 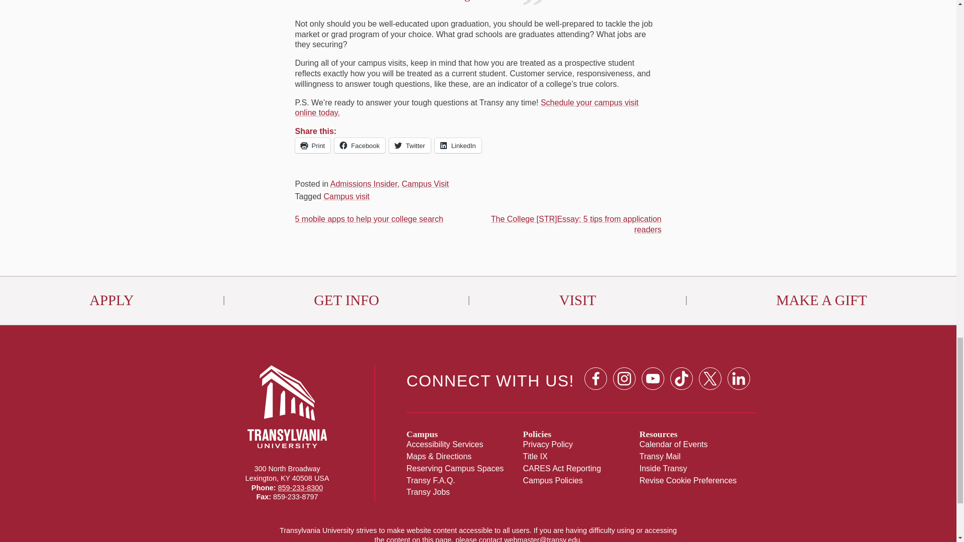 What do you see at coordinates (410, 146) in the screenshot?
I see `Click to share on Twitter` at bounding box center [410, 146].